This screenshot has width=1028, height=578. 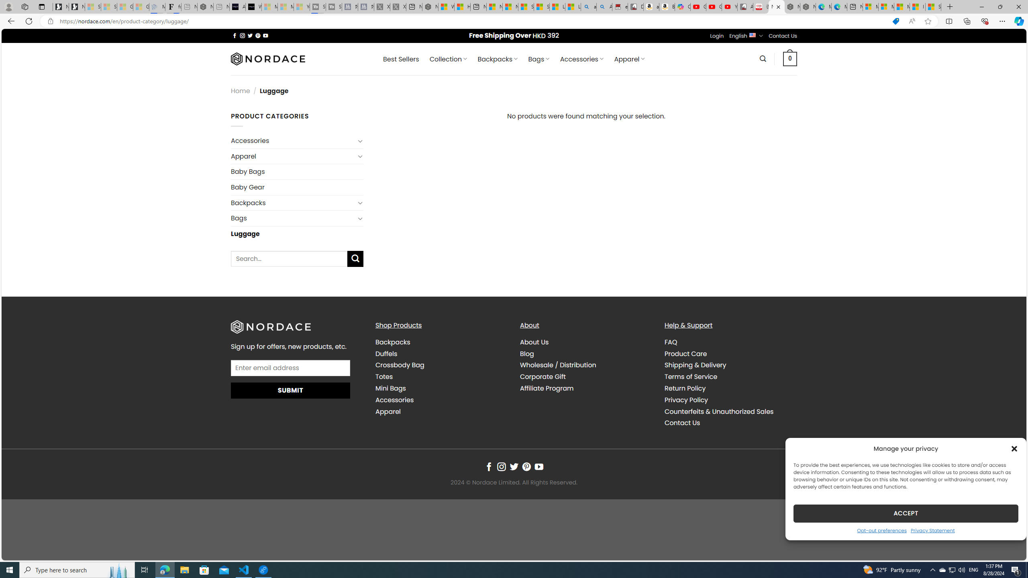 I want to click on Shipping & Delivery, so click(x=730, y=365).